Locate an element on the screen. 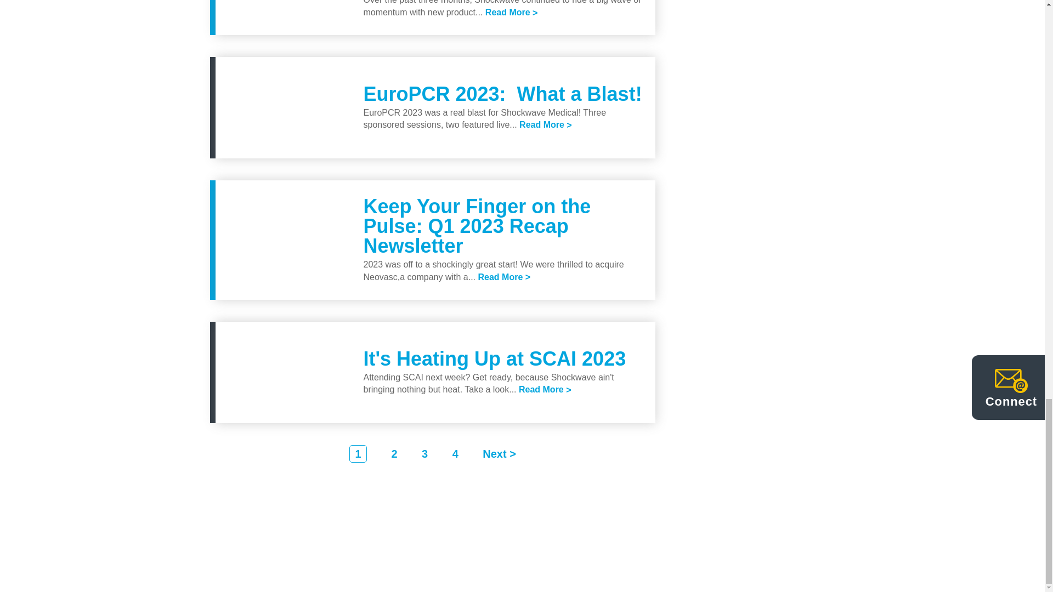  1 is located at coordinates (358, 454).